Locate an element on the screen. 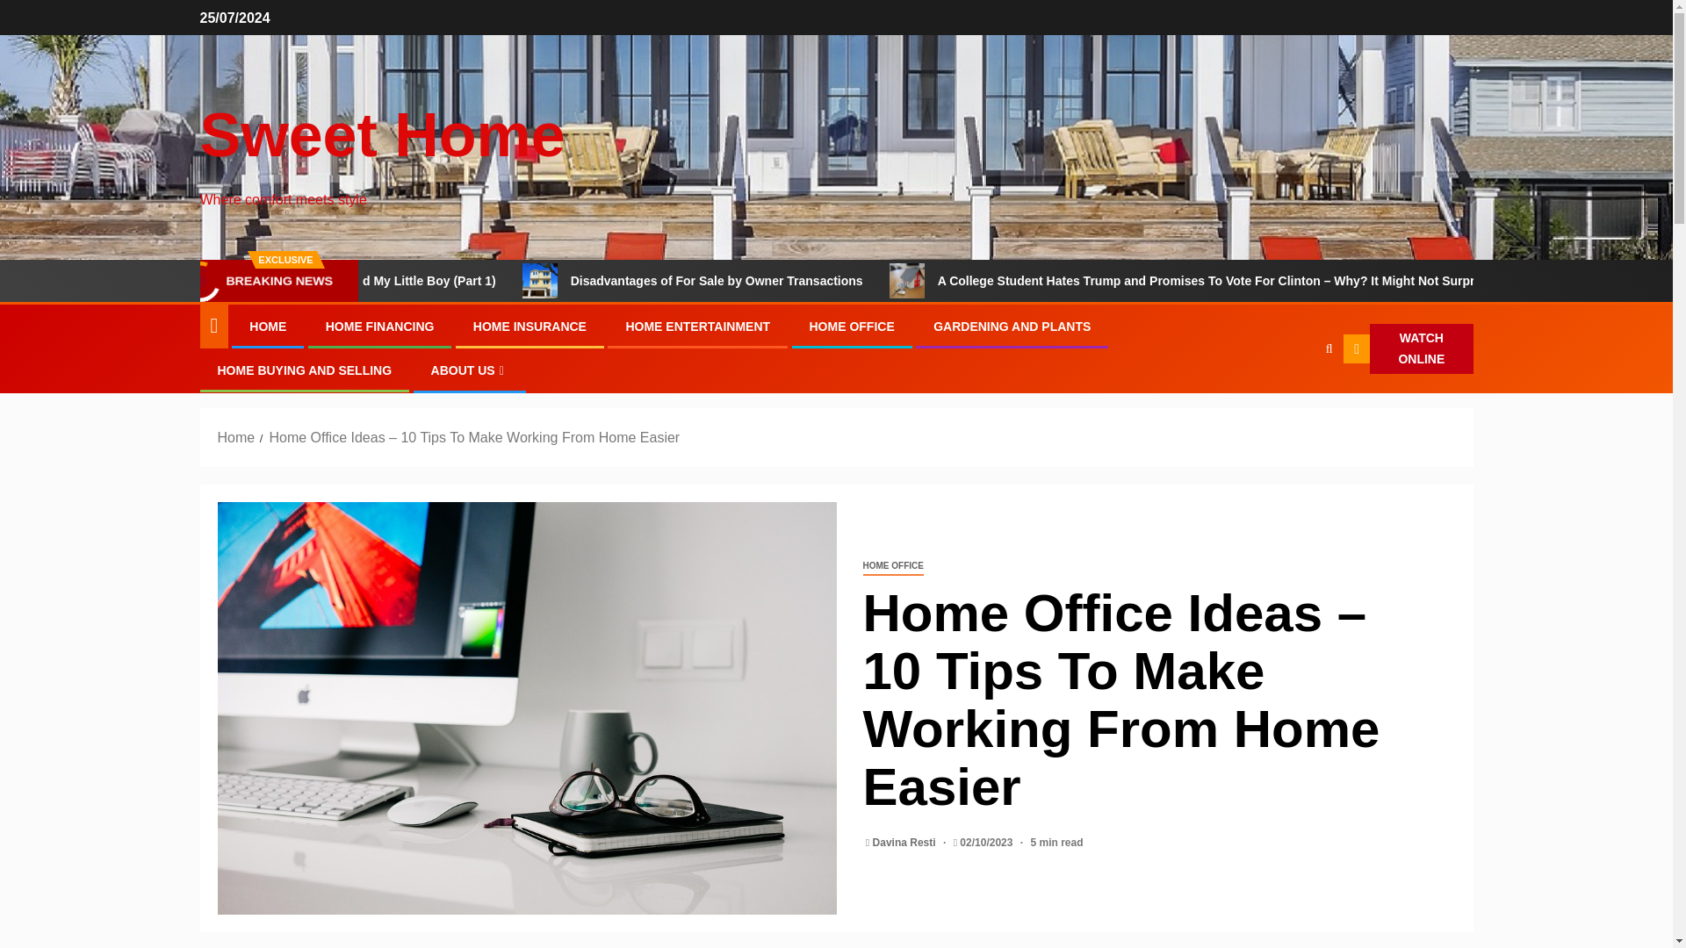  HOME OFFICE is located at coordinates (852, 327).